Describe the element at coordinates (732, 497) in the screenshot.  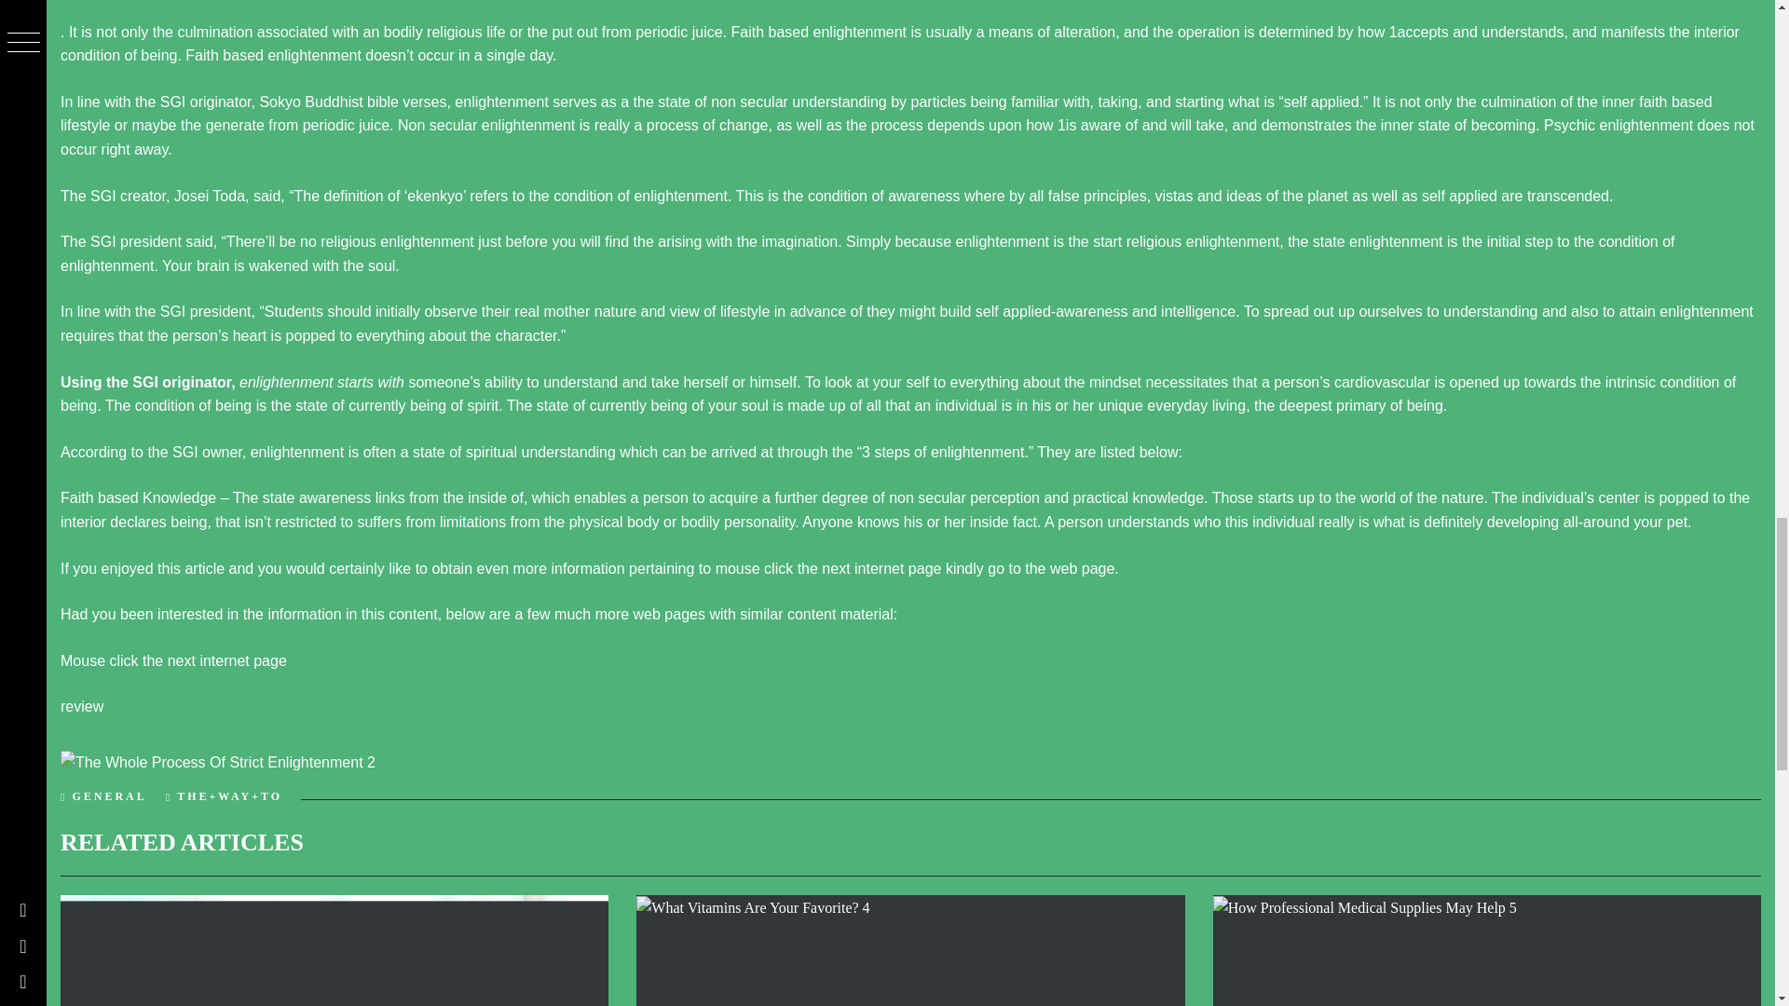
I see `acquire` at that location.